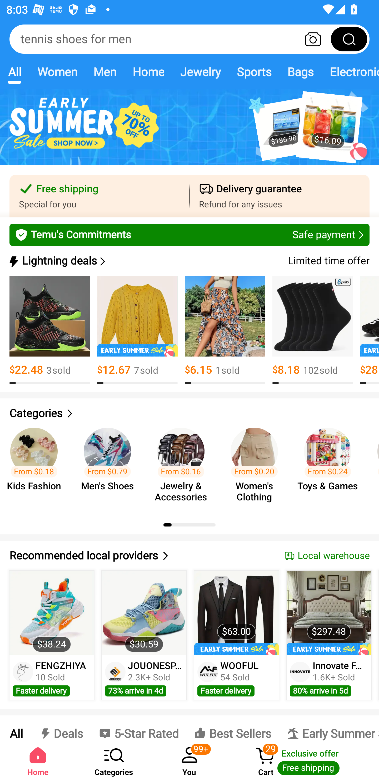 This screenshot has width=379, height=780. What do you see at coordinates (37, 466) in the screenshot?
I see `From $0.18 Kids Fashion` at bounding box center [37, 466].